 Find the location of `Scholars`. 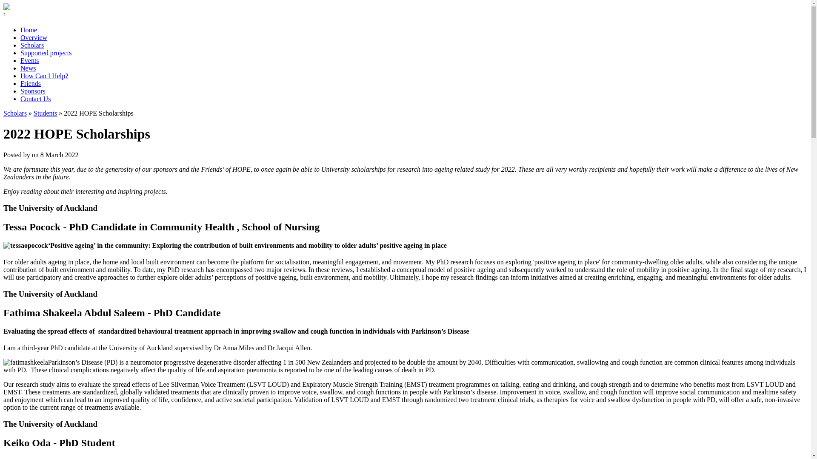

Scholars is located at coordinates (15, 113).